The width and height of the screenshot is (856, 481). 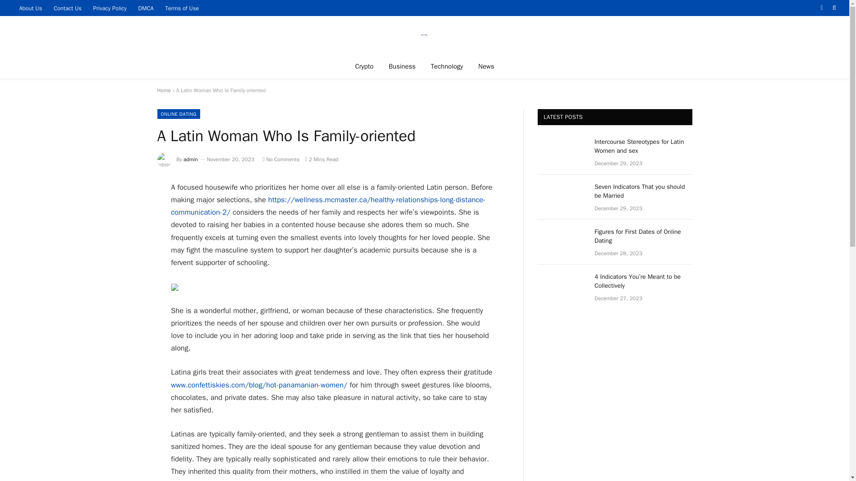 What do you see at coordinates (364, 66) in the screenshot?
I see `Crypto` at bounding box center [364, 66].